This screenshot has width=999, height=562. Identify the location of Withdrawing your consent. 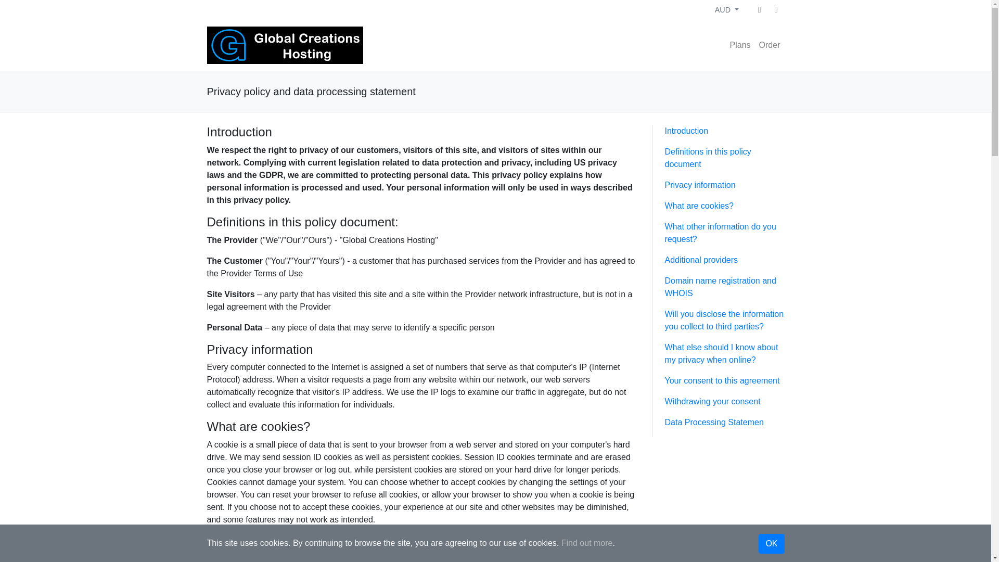
(713, 401).